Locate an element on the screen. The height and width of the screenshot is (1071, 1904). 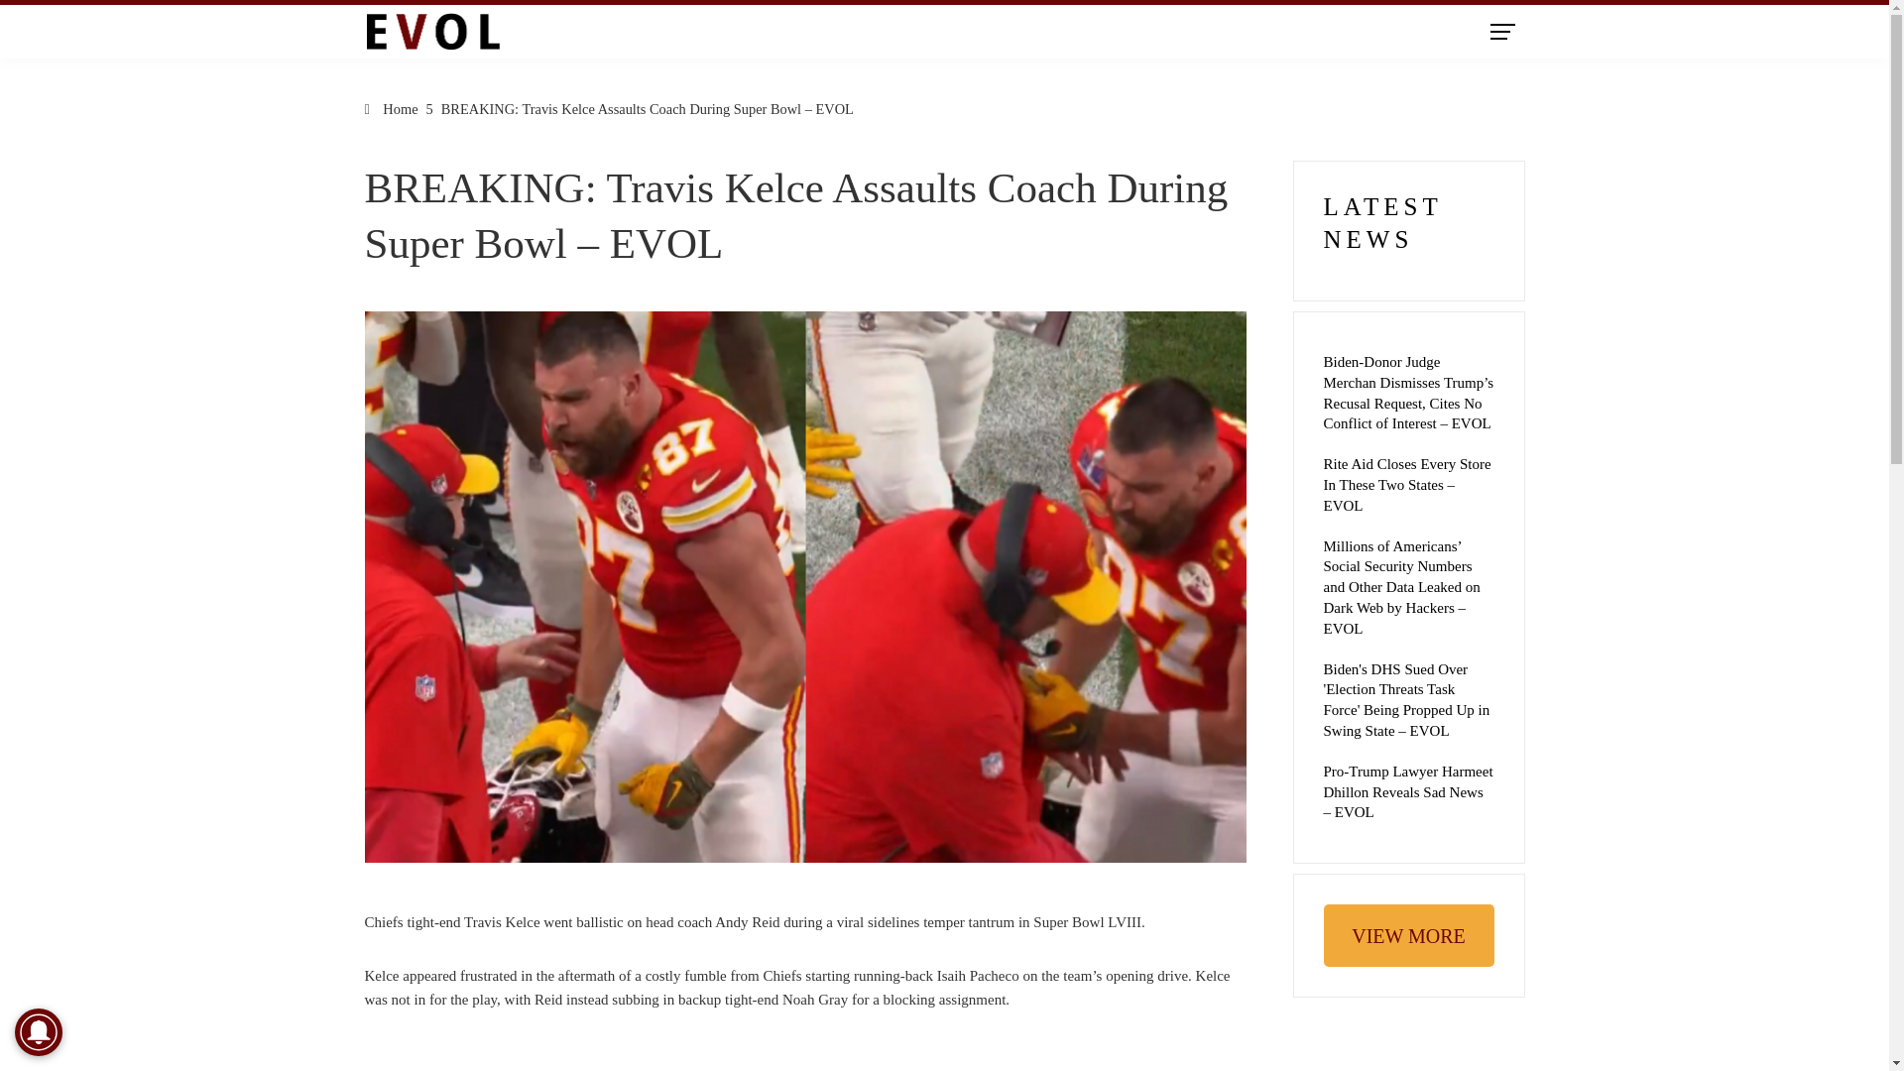
Advertisement is located at coordinates (805, 1055).